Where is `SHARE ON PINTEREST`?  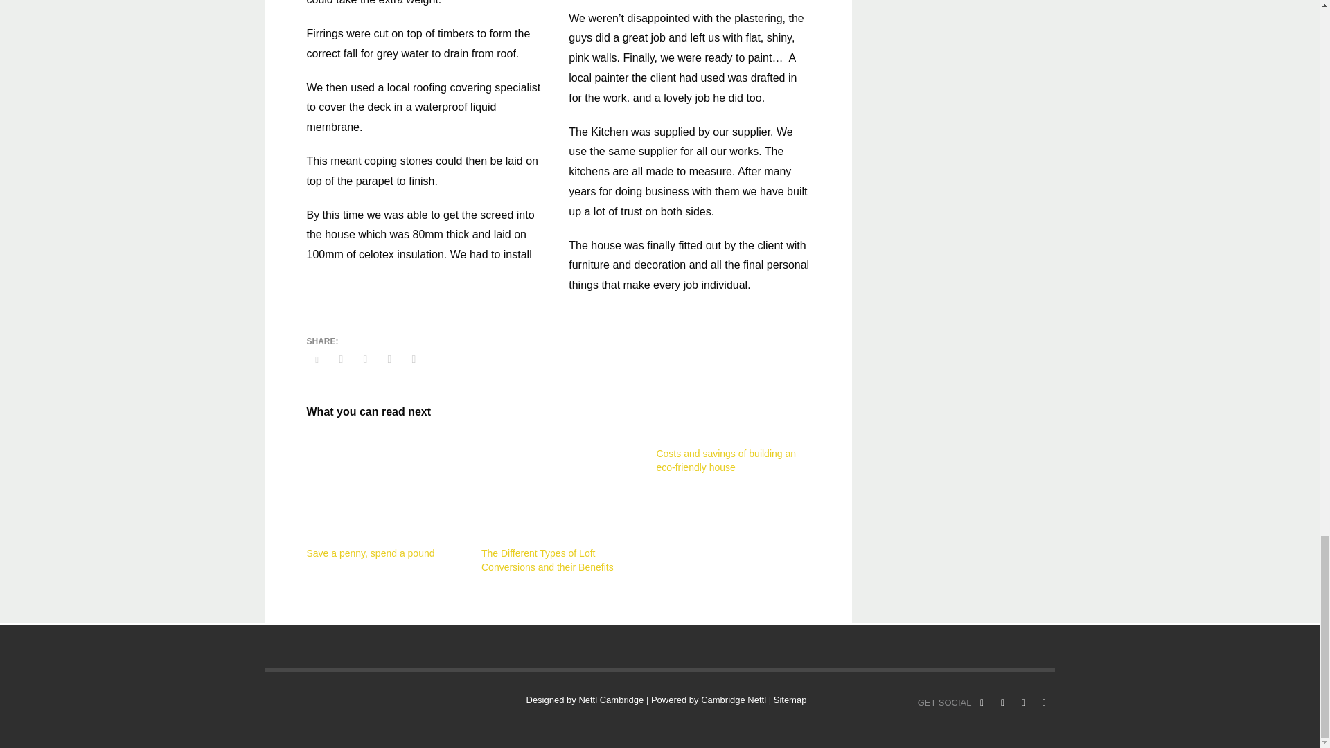 SHARE ON PINTEREST is located at coordinates (389, 359).